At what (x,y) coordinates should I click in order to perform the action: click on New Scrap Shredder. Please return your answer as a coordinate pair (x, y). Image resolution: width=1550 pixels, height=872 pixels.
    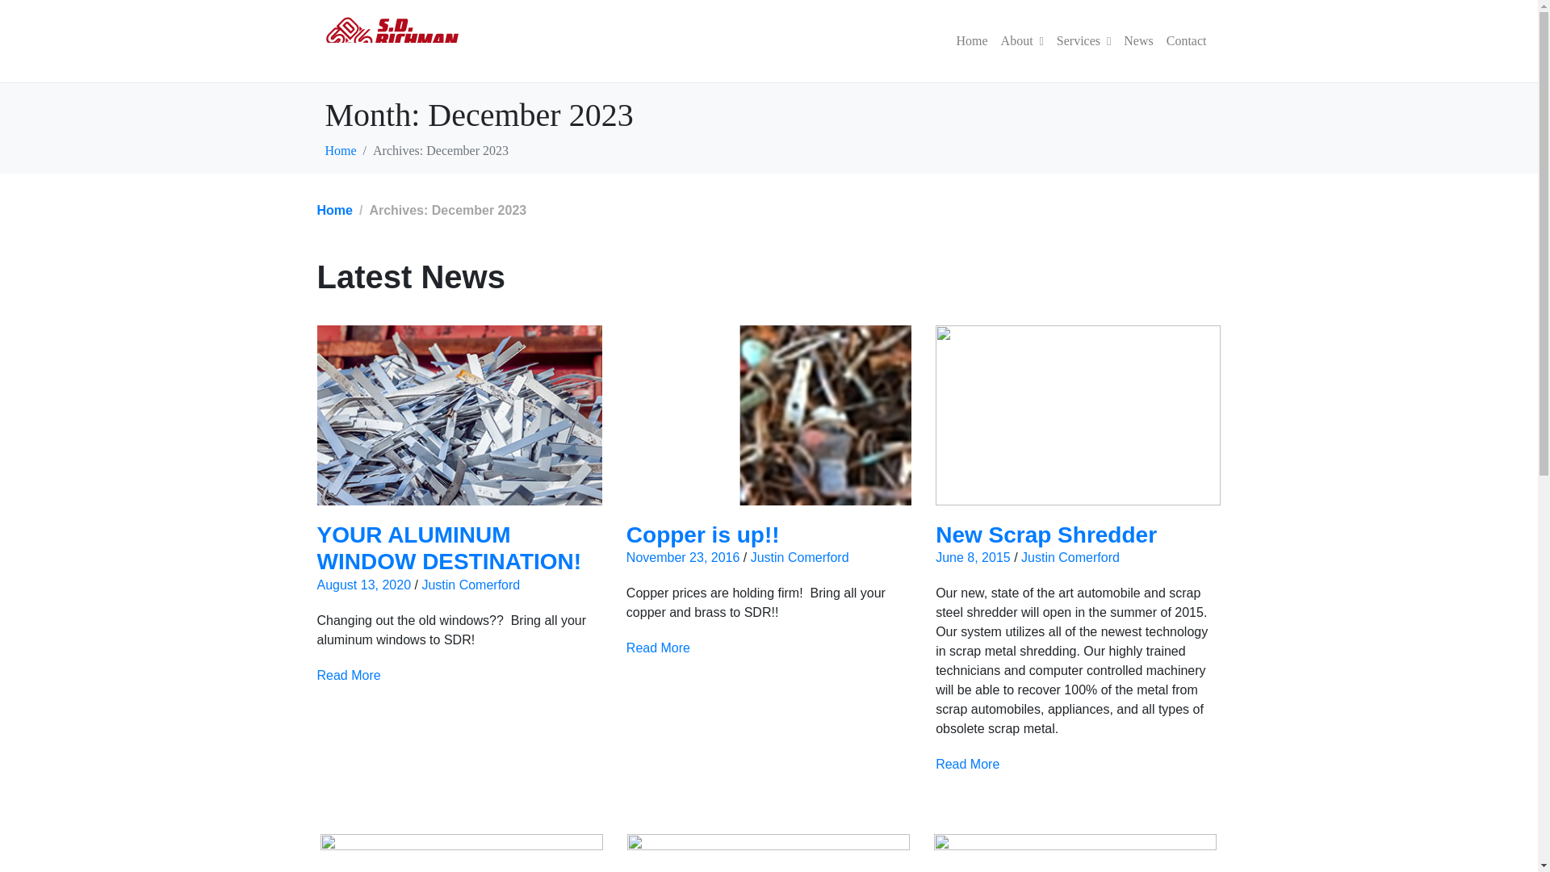
    Looking at the image, I should click on (1046, 535).